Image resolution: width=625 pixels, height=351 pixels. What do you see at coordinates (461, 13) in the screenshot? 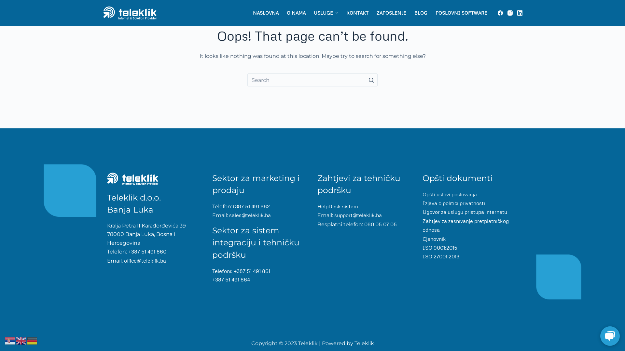
I see `POSLOVNI SOFTWARE` at bounding box center [461, 13].